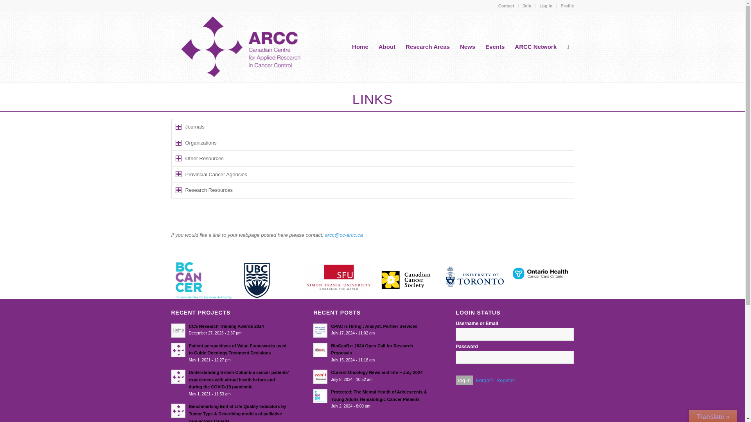  What do you see at coordinates (372, 352) in the screenshot?
I see `BioCanRx: 2024 Open Call for Research Proposals` at bounding box center [372, 352].